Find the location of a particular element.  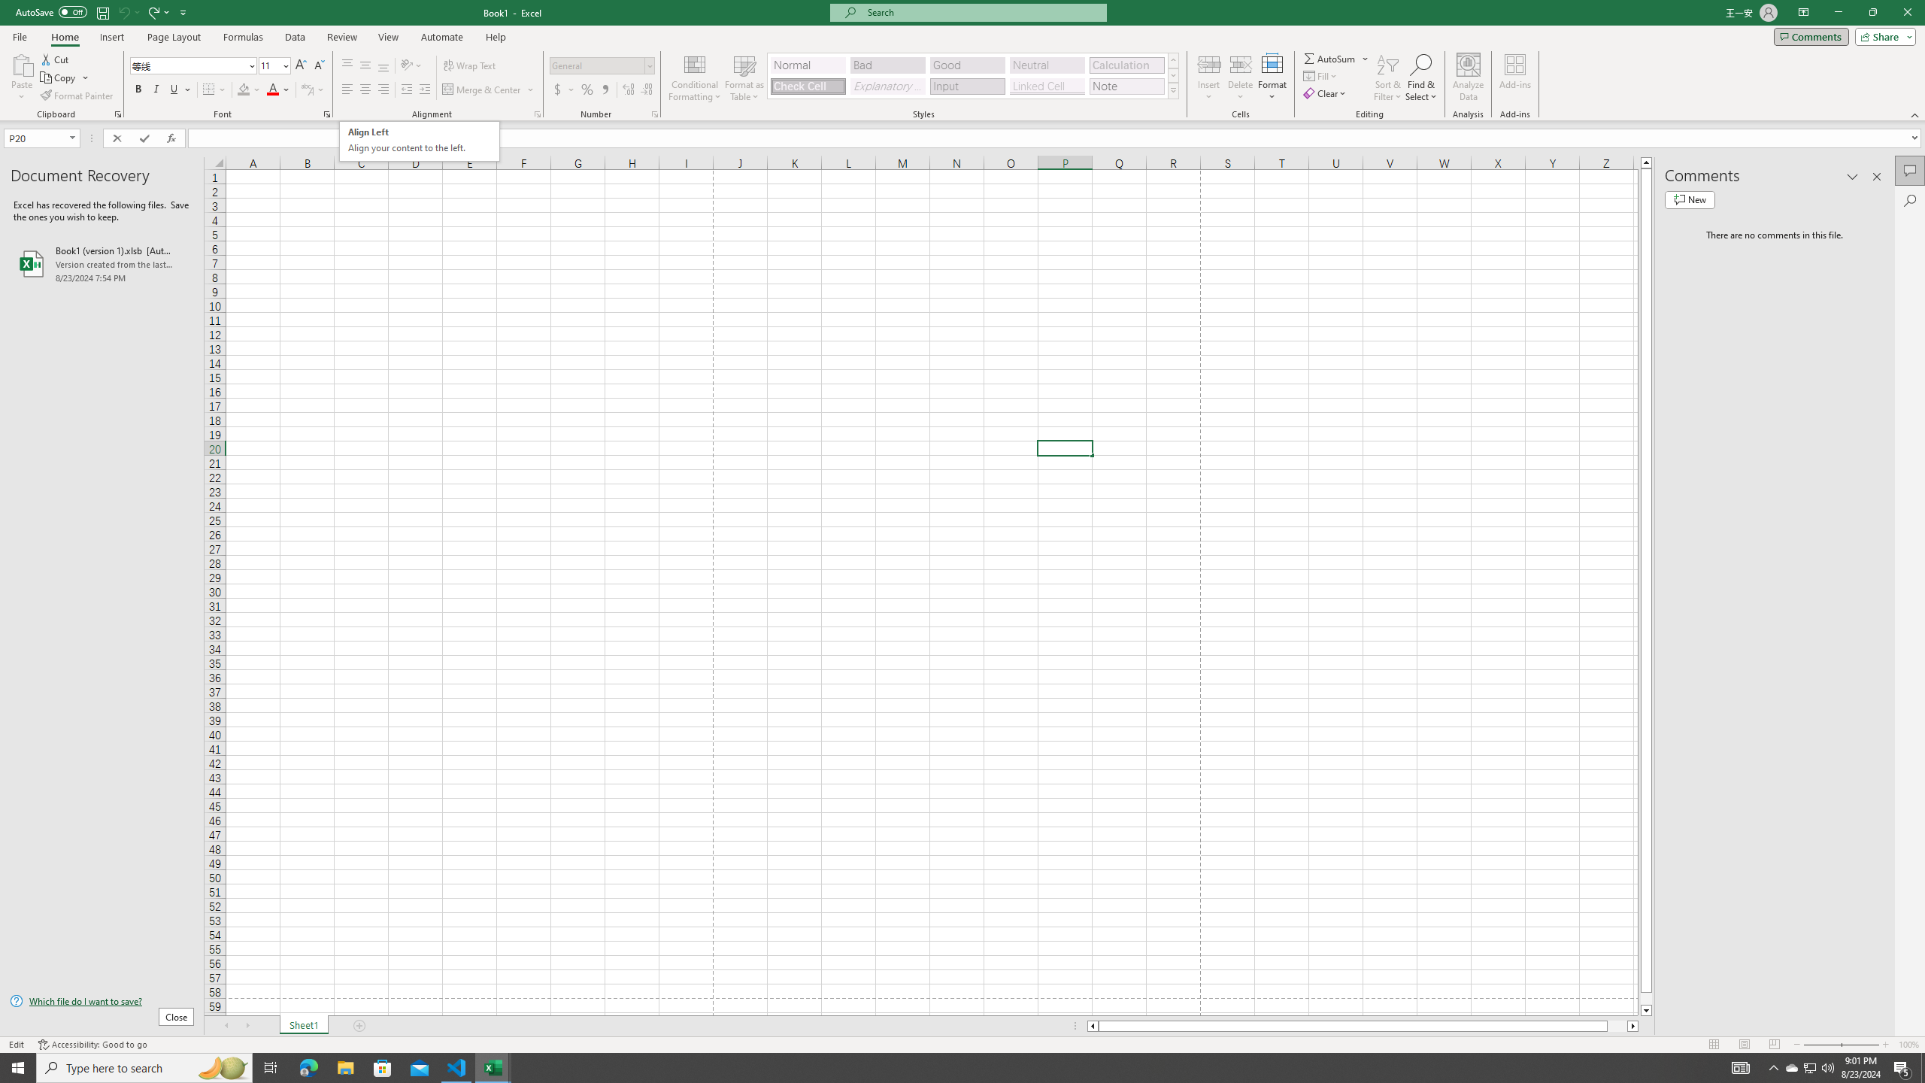

Paste is located at coordinates (117, 114).